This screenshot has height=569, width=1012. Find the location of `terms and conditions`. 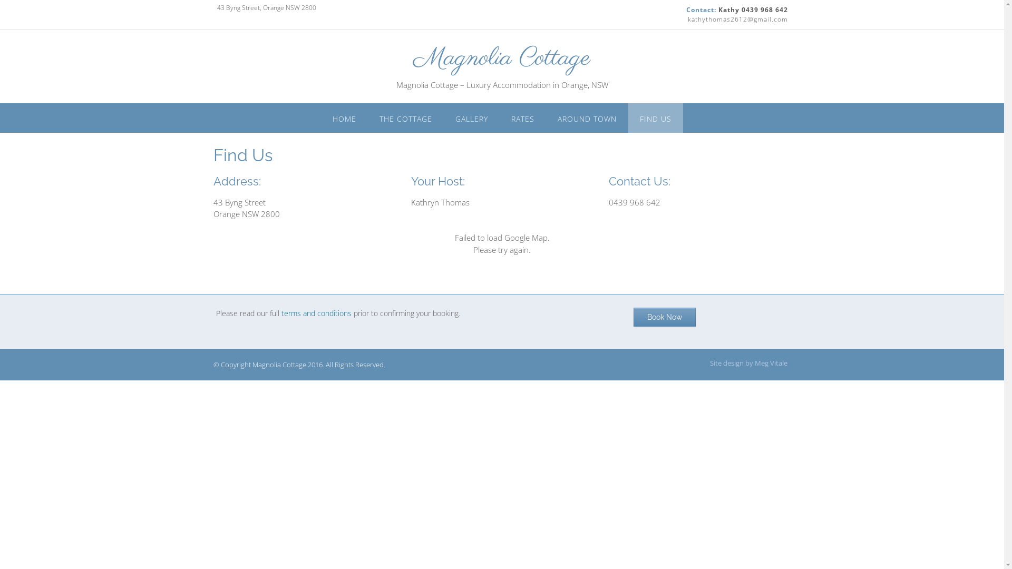

terms and conditions is located at coordinates (316, 313).